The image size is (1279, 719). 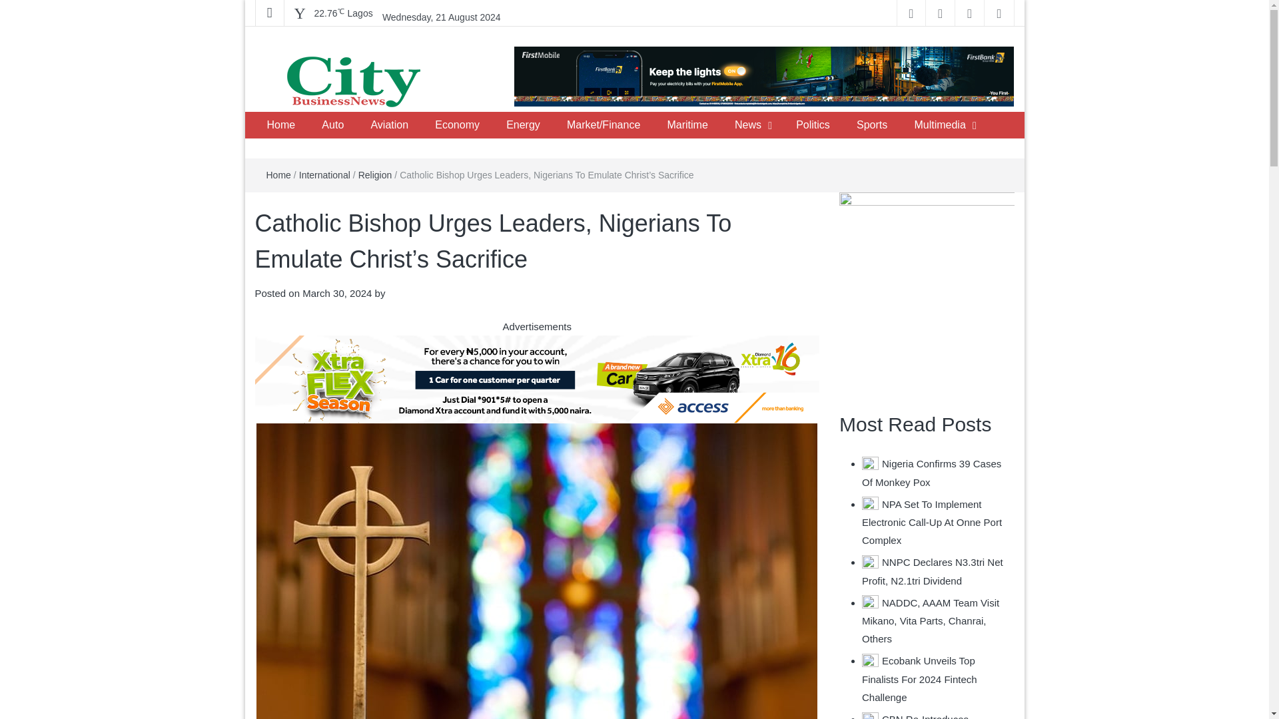 I want to click on Maritime, so click(x=687, y=125).